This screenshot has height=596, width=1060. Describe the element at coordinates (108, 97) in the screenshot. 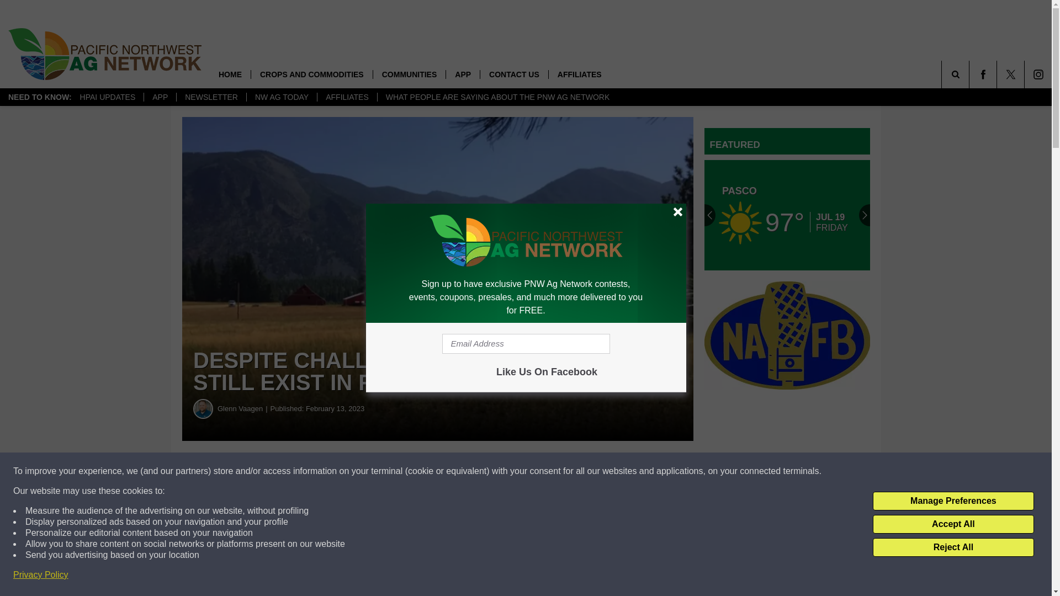

I see `HPAI UPDATES` at that location.